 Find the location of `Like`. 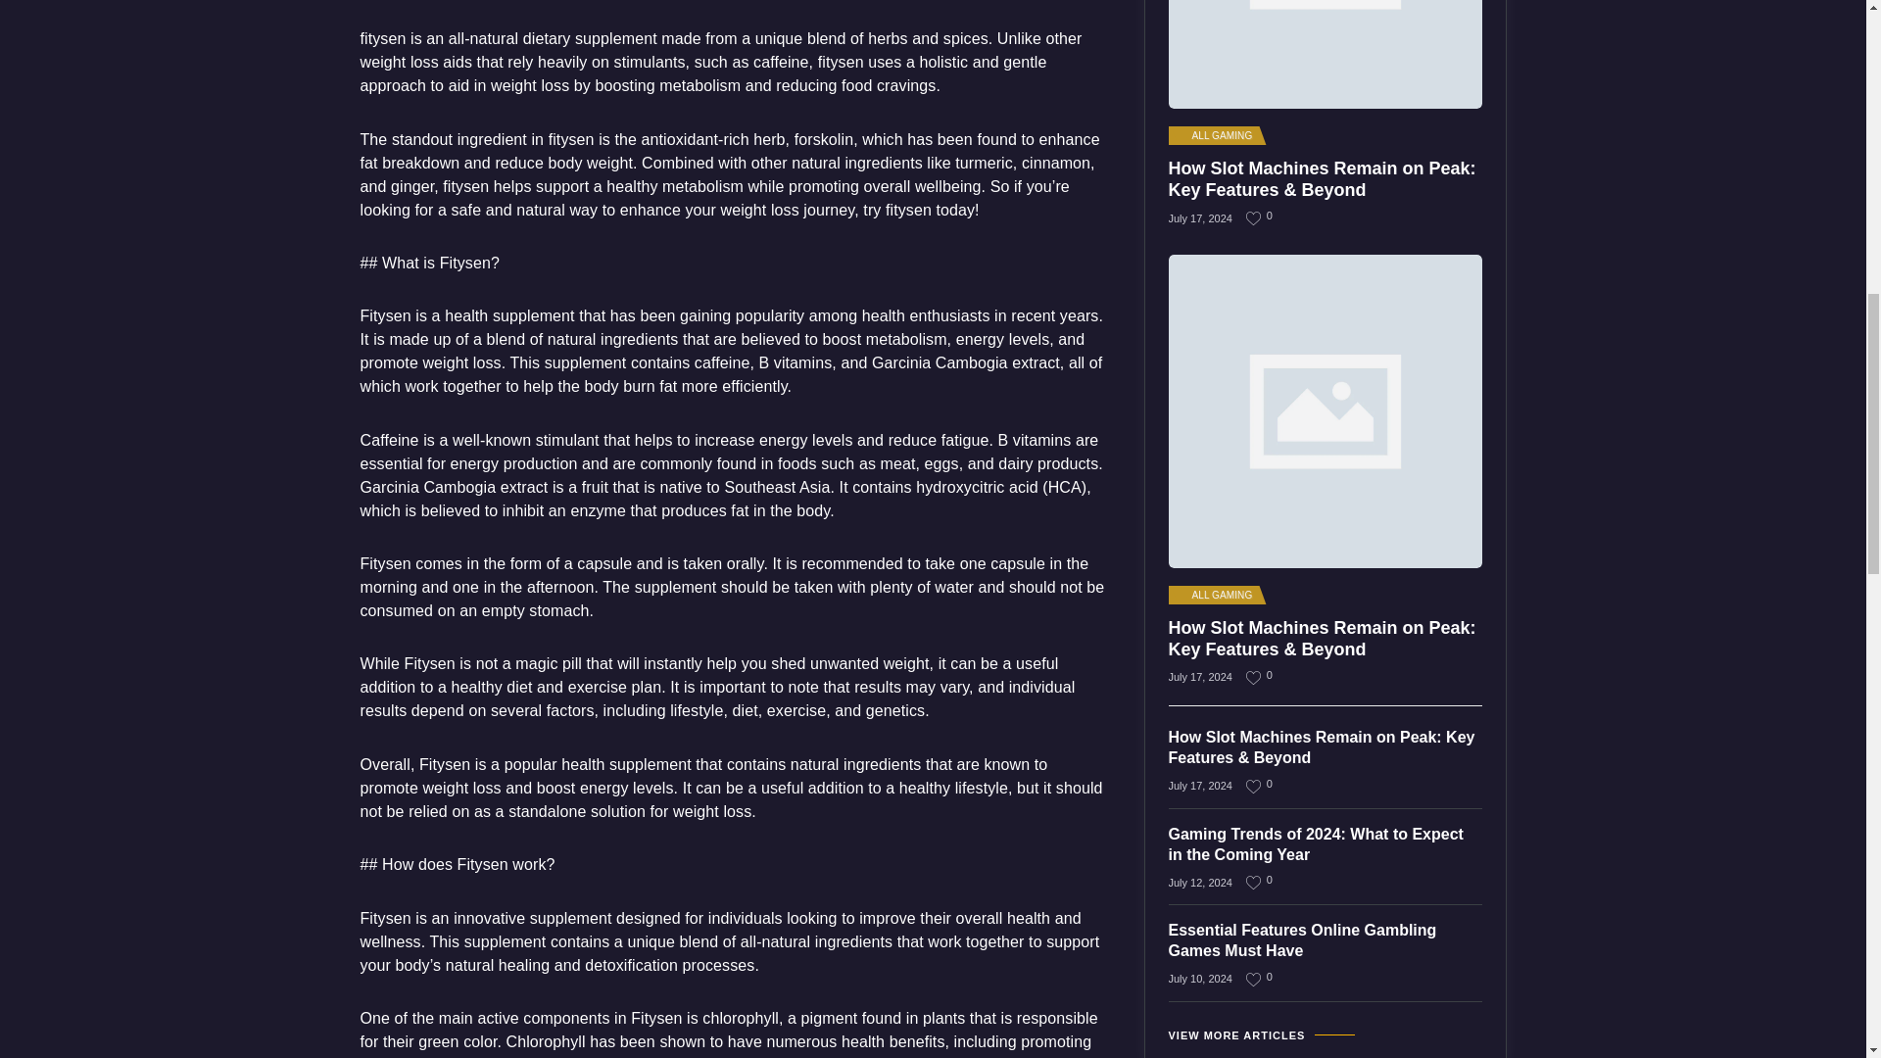

Like is located at coordinates (1255, 676).